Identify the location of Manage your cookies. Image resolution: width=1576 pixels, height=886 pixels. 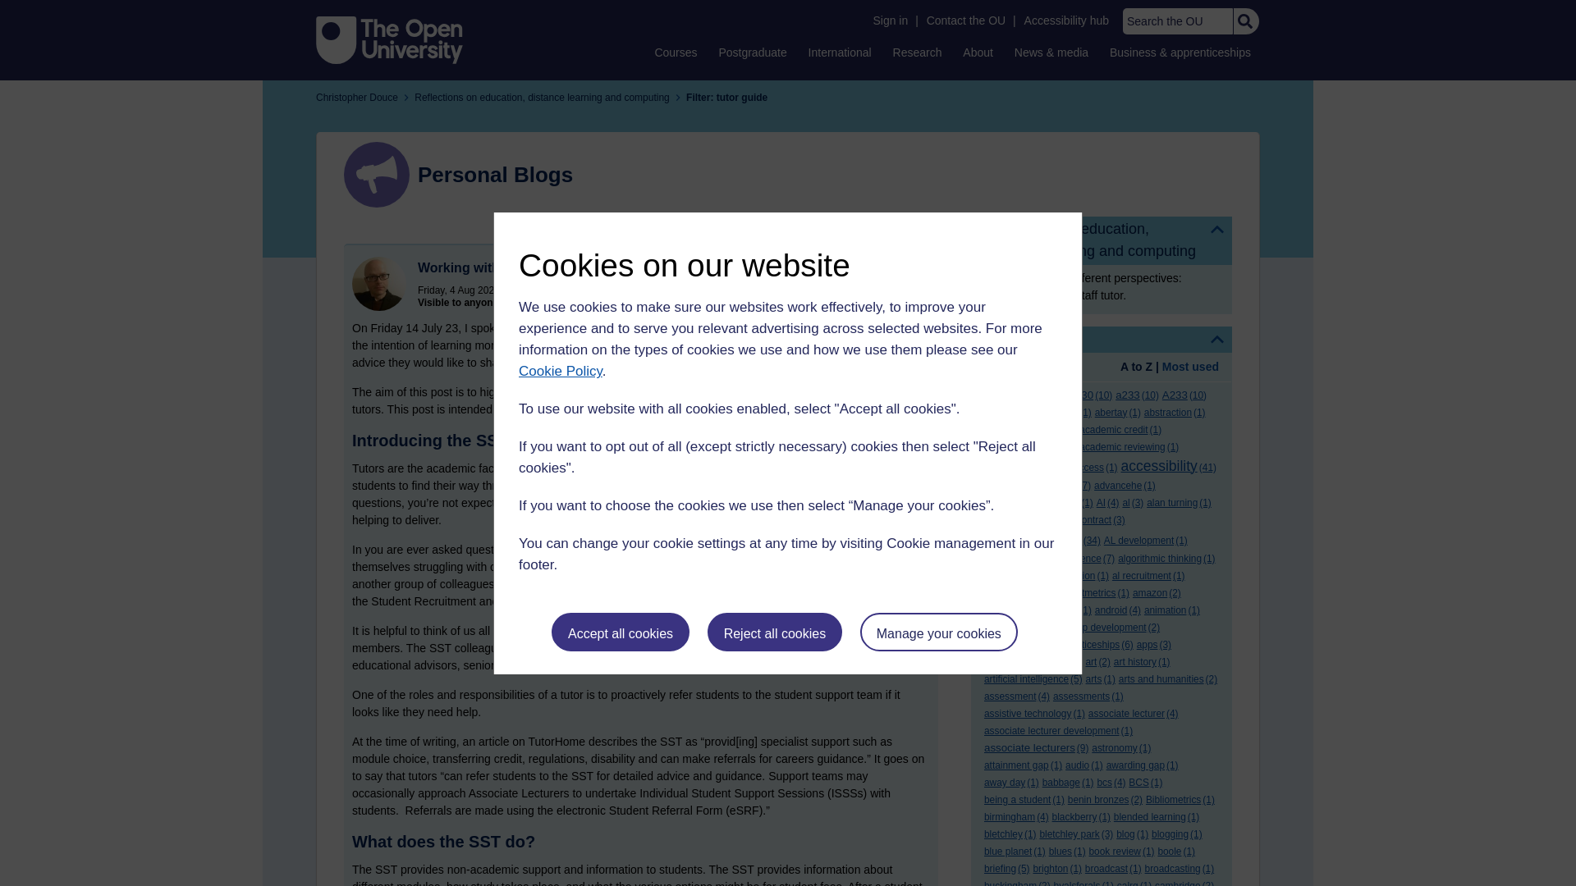
(939, 632).